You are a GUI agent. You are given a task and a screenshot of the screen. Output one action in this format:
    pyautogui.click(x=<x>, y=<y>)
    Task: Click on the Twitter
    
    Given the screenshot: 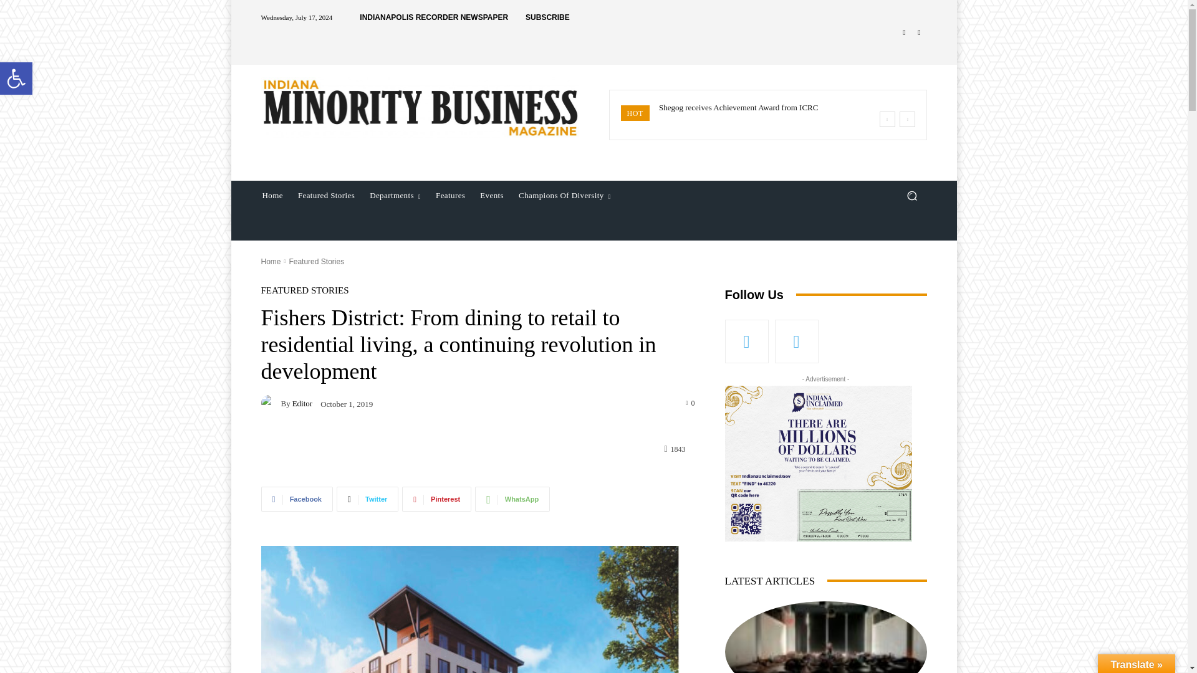 What is the action you would take?
    pyautogui.click(x=919, y=32)
    